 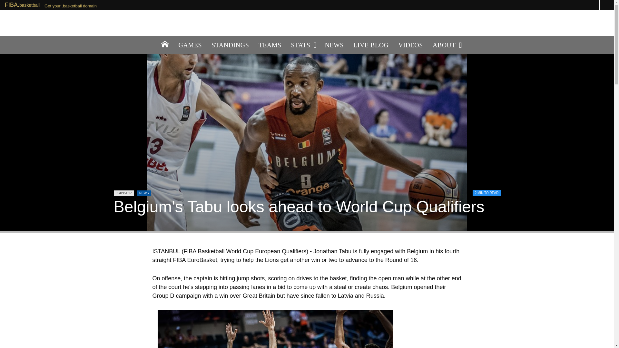 What do you see at coordinates (303, 45) in the screenshot?
I see `STATS` at bounding box center [303, 45].